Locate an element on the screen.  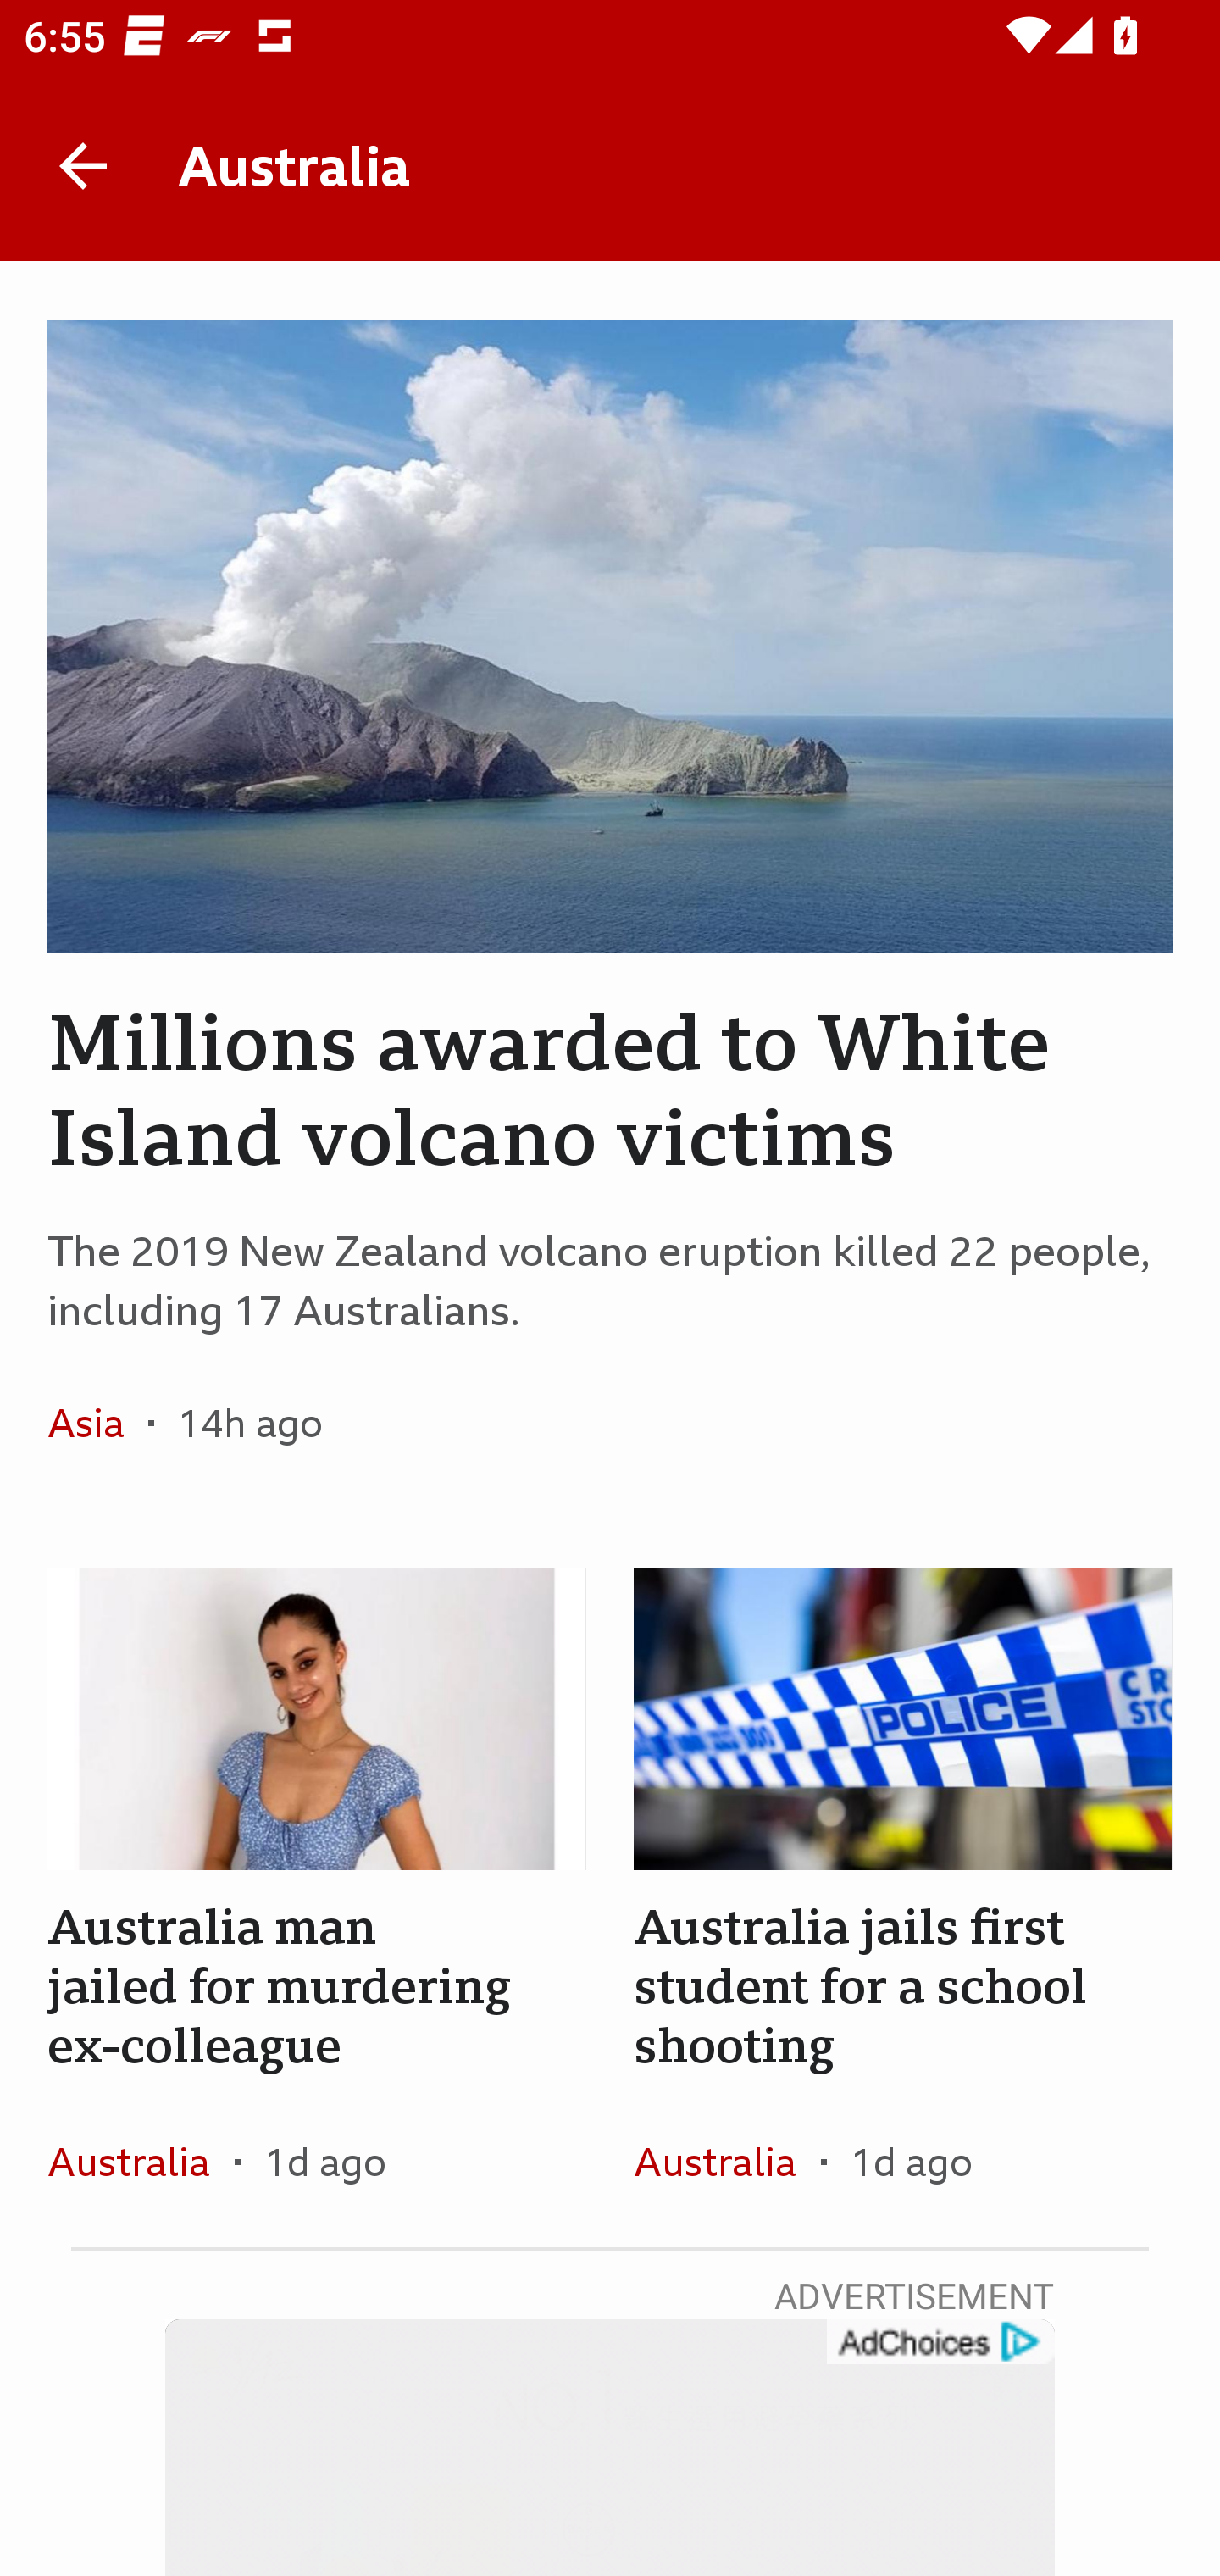
Video Player get?name=admarker-full-tl   is located at coordinates (610, 2447).